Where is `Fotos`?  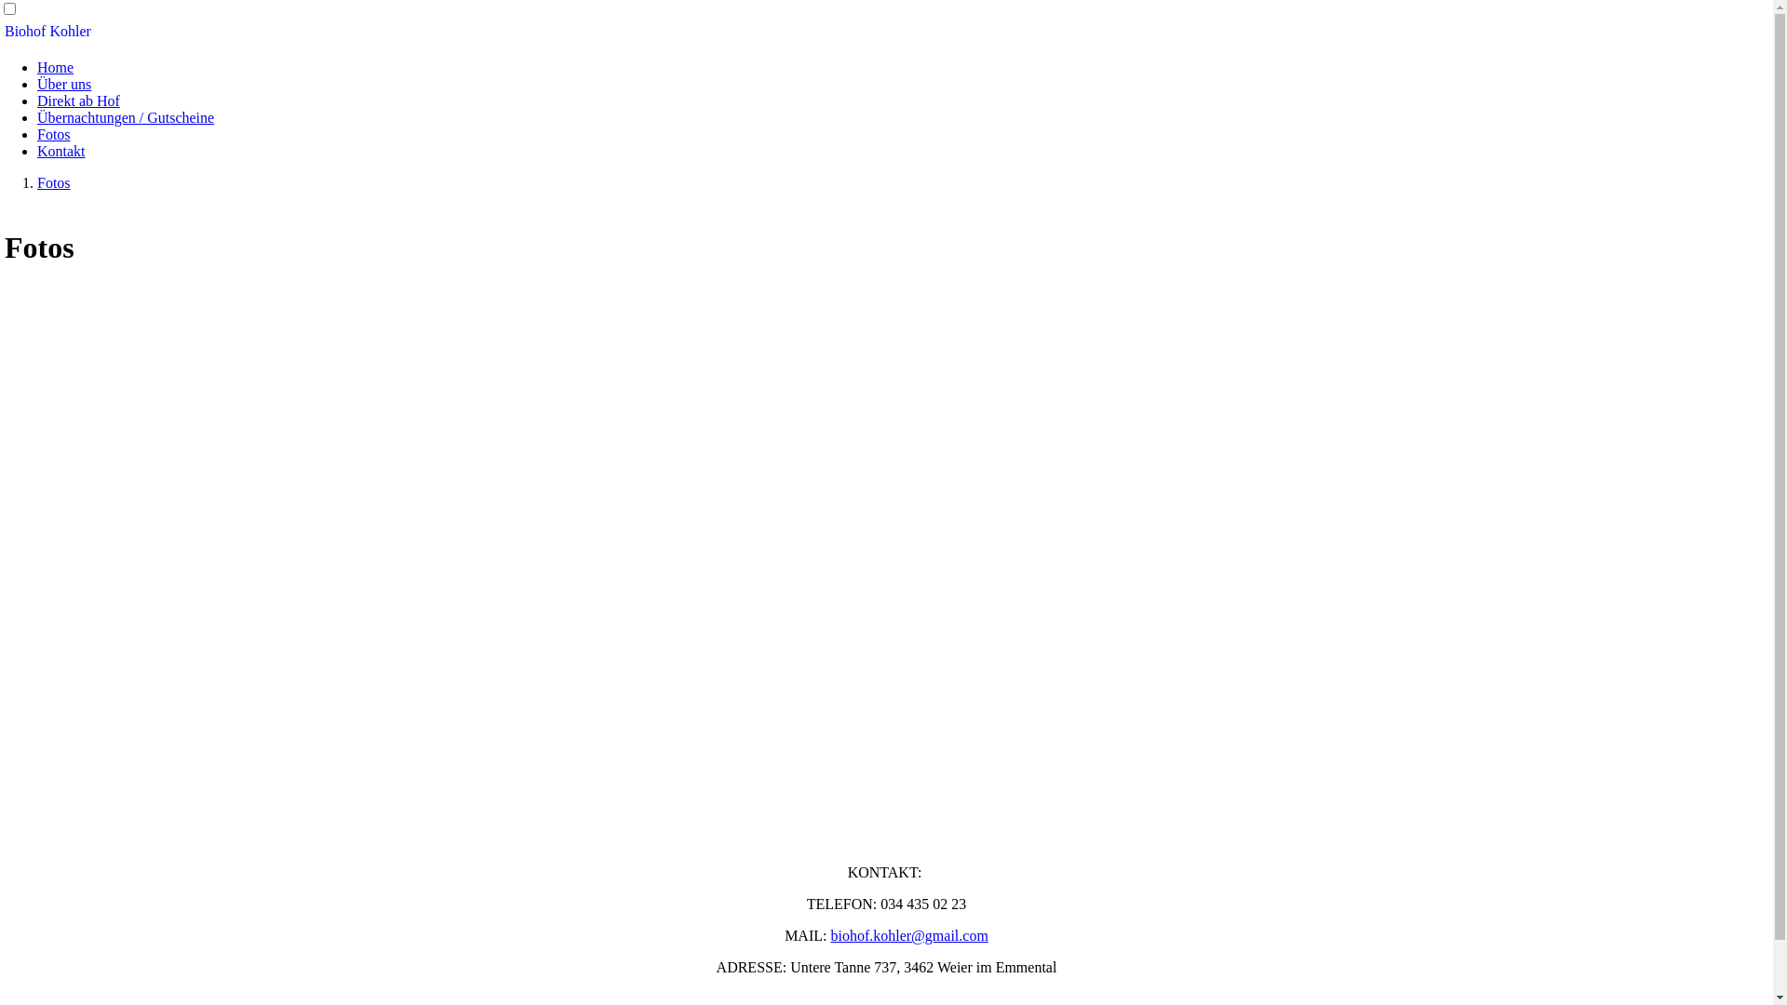 Fotos is located at coordinates (54, 182).